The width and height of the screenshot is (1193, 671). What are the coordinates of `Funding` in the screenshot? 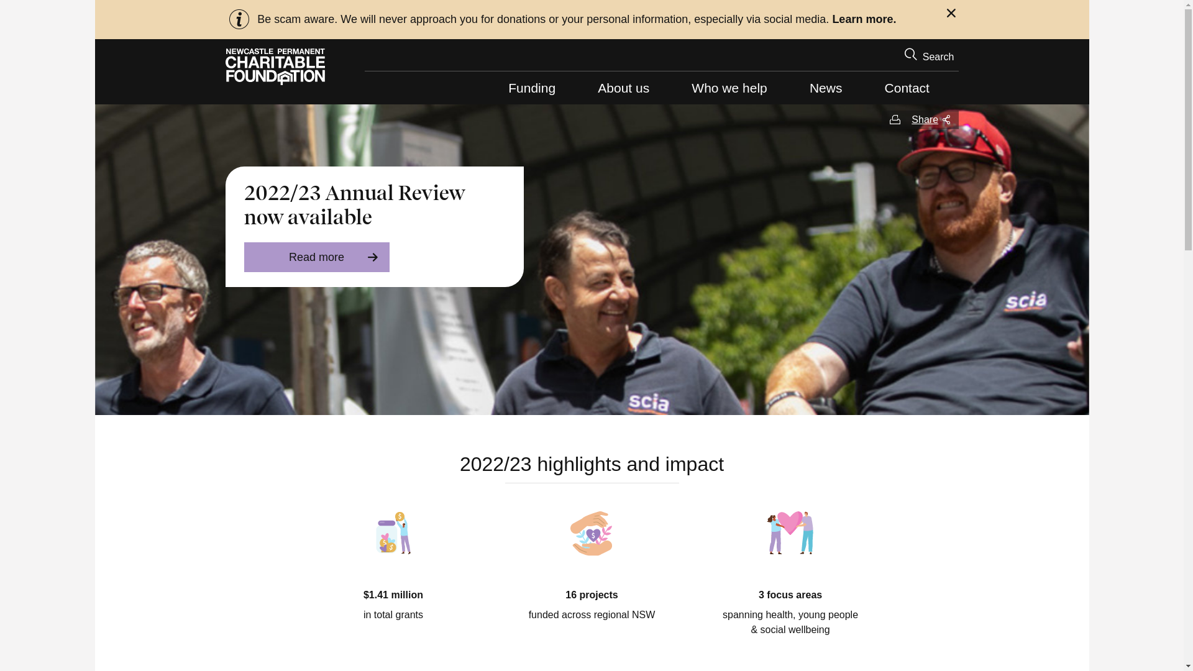 It's located at (532, 88).